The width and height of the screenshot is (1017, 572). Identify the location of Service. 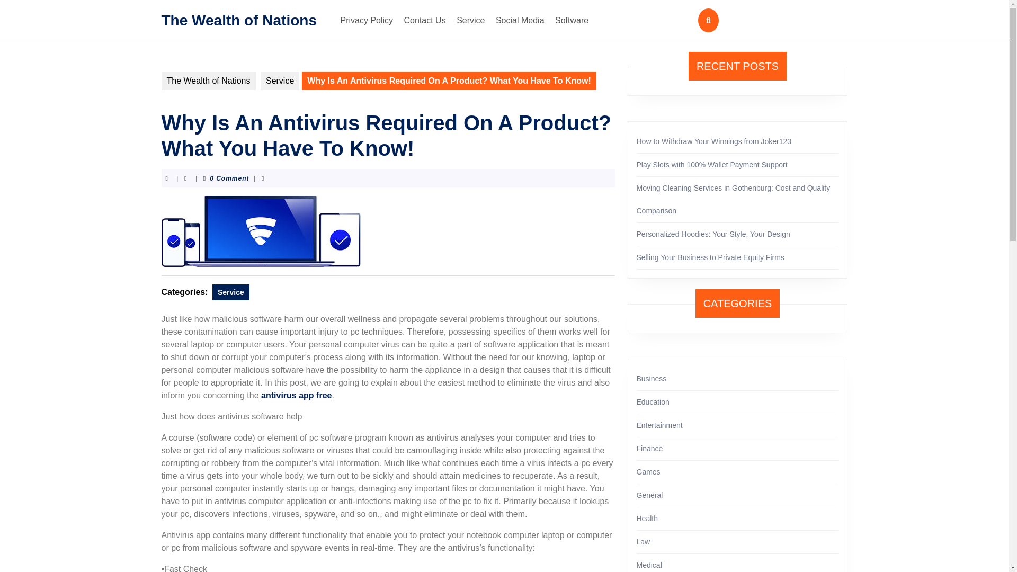
(470, 20).